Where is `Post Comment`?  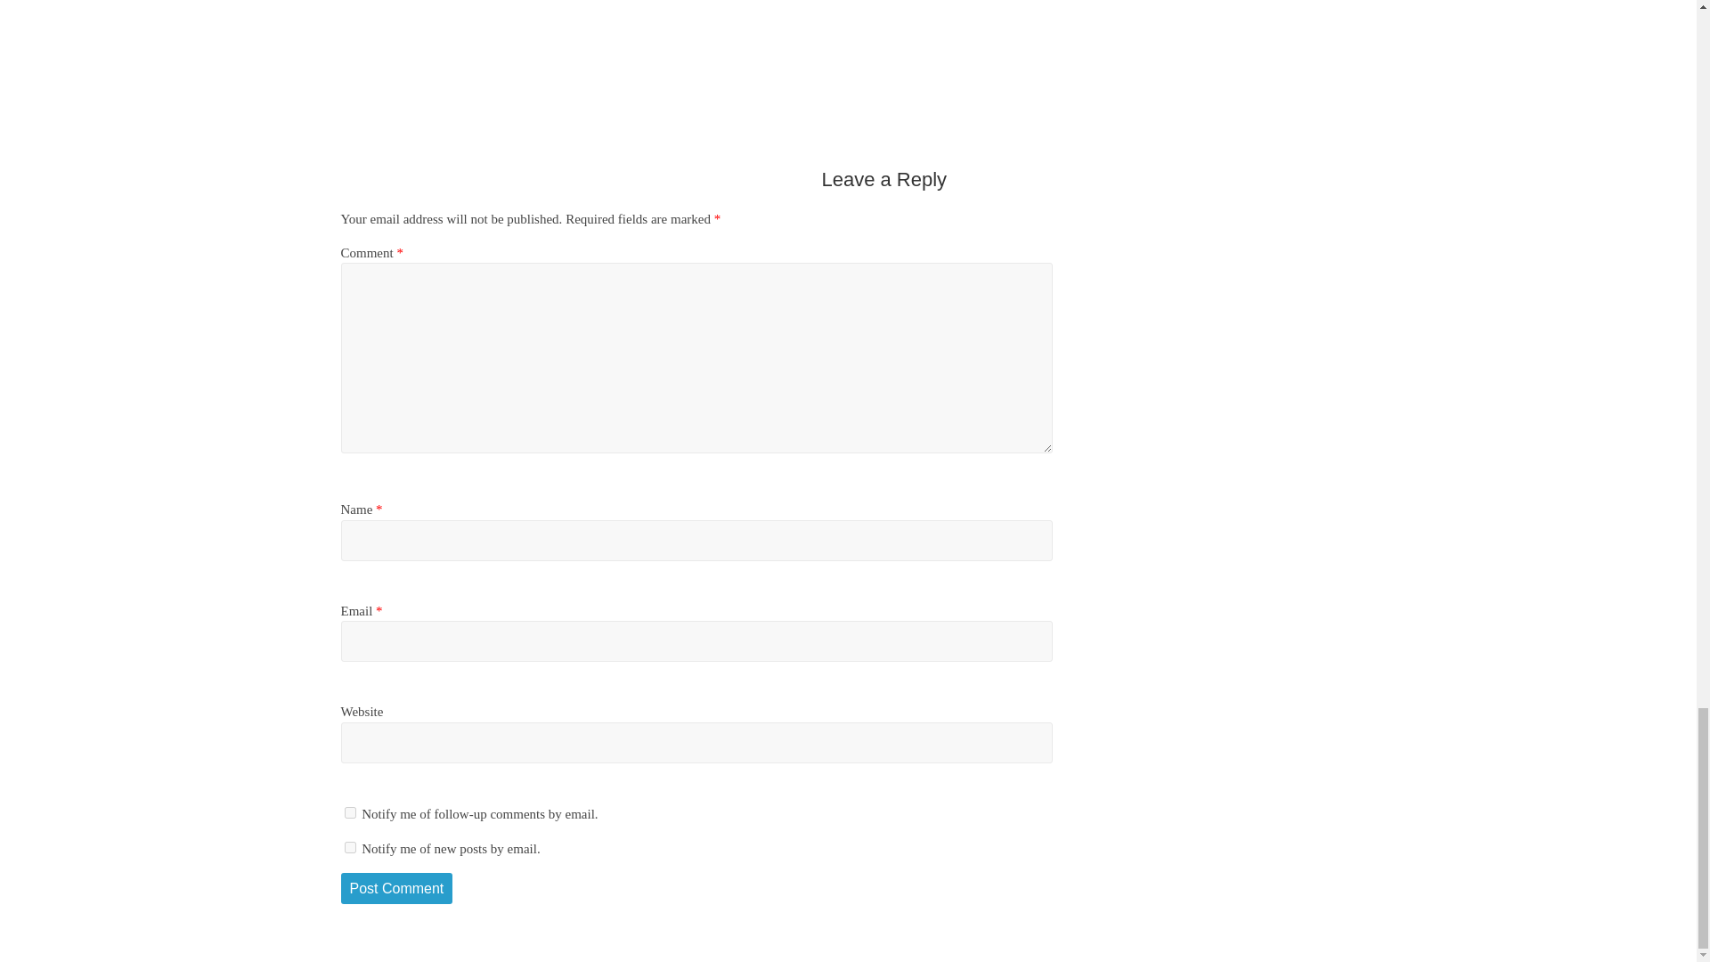
Post Comment is located at coordinates (396, 889).